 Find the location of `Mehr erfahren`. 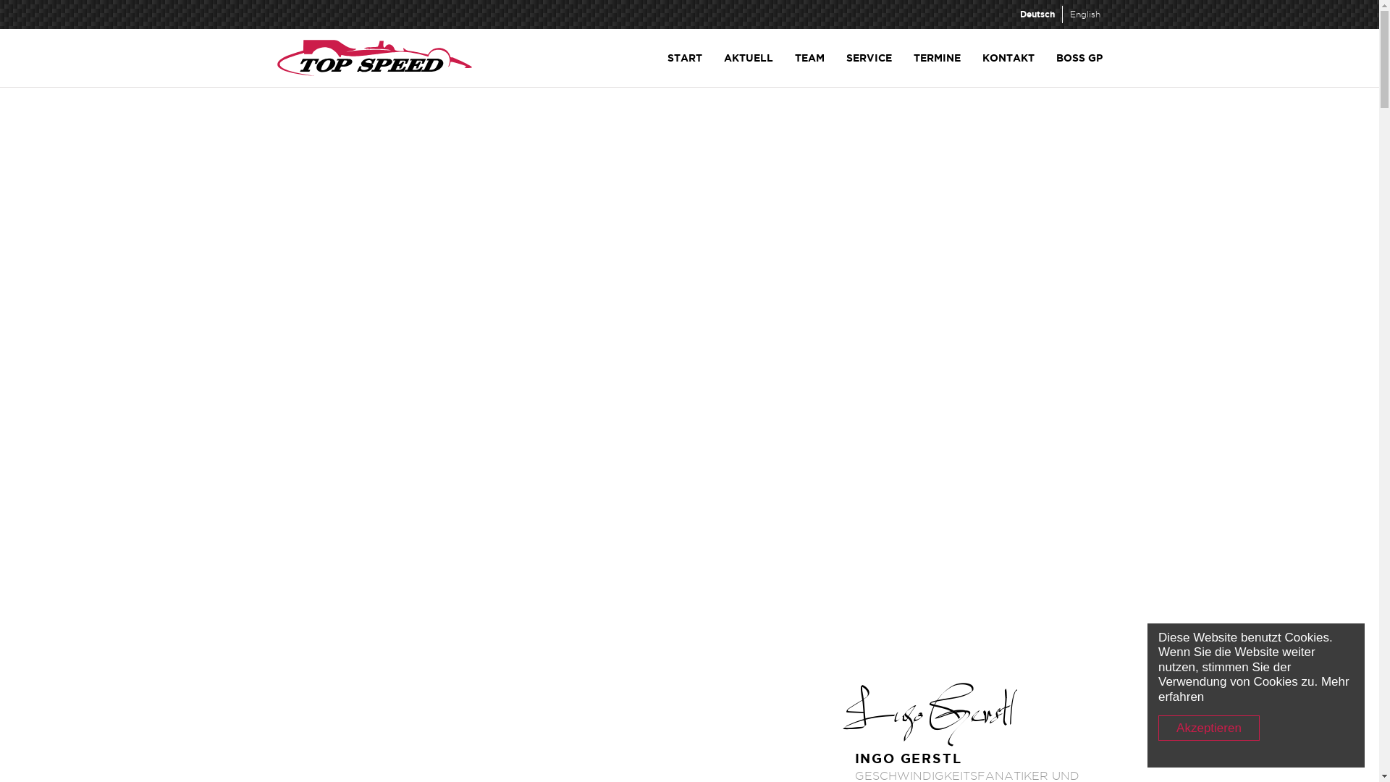

Mehr erfahren is located at coordinates (1254, 689).